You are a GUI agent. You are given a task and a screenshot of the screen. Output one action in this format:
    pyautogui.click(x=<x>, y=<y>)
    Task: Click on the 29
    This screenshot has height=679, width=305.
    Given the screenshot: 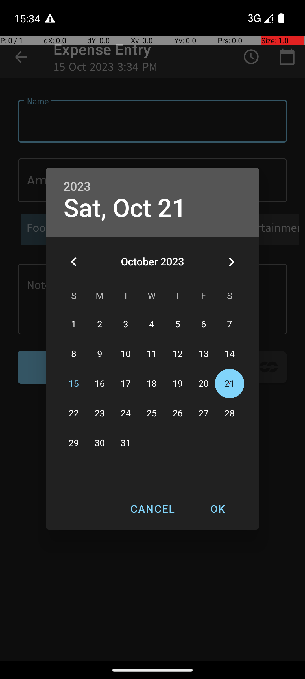 What is the action you would take?
    pyautogui.click(x=74, y=443)
    